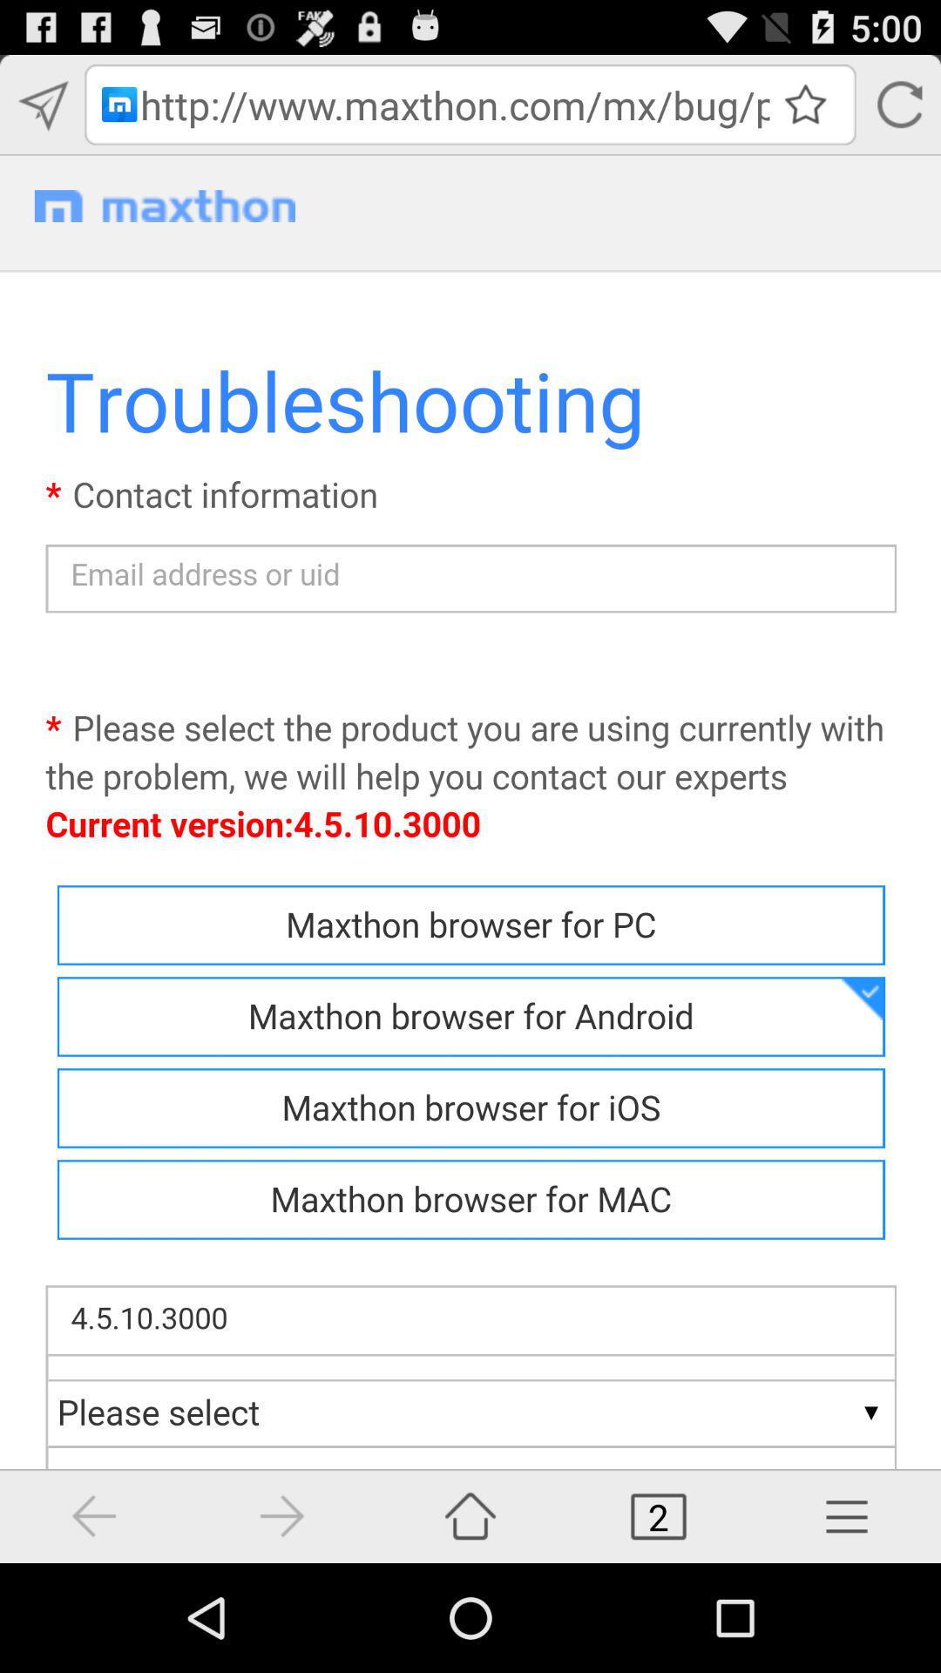 This screenshot has width=941, height=1673. Describe the element at coordinates (470, 859) in the screenshot. I see `troubleshoot page` at that location.